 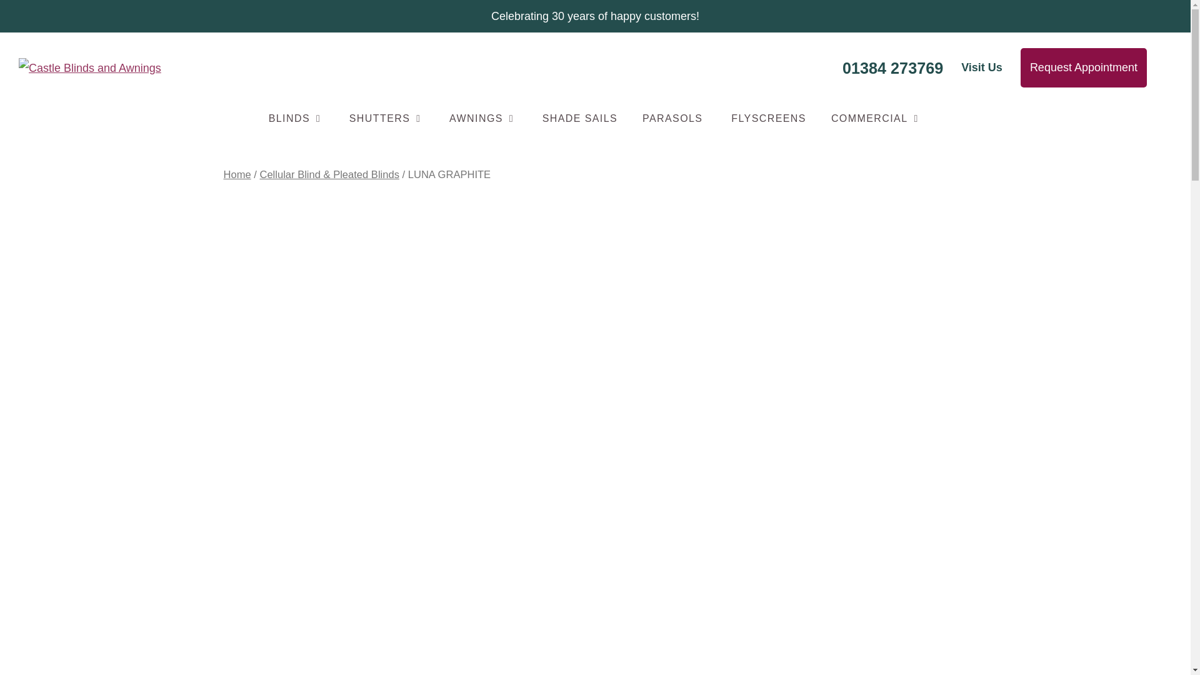 I want to click on Visit Us, so click(x=981, y=67).